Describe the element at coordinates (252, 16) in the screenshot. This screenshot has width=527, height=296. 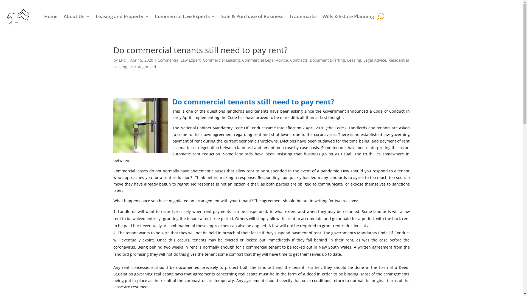
I see `Sale & Purchase of Business` at that location.